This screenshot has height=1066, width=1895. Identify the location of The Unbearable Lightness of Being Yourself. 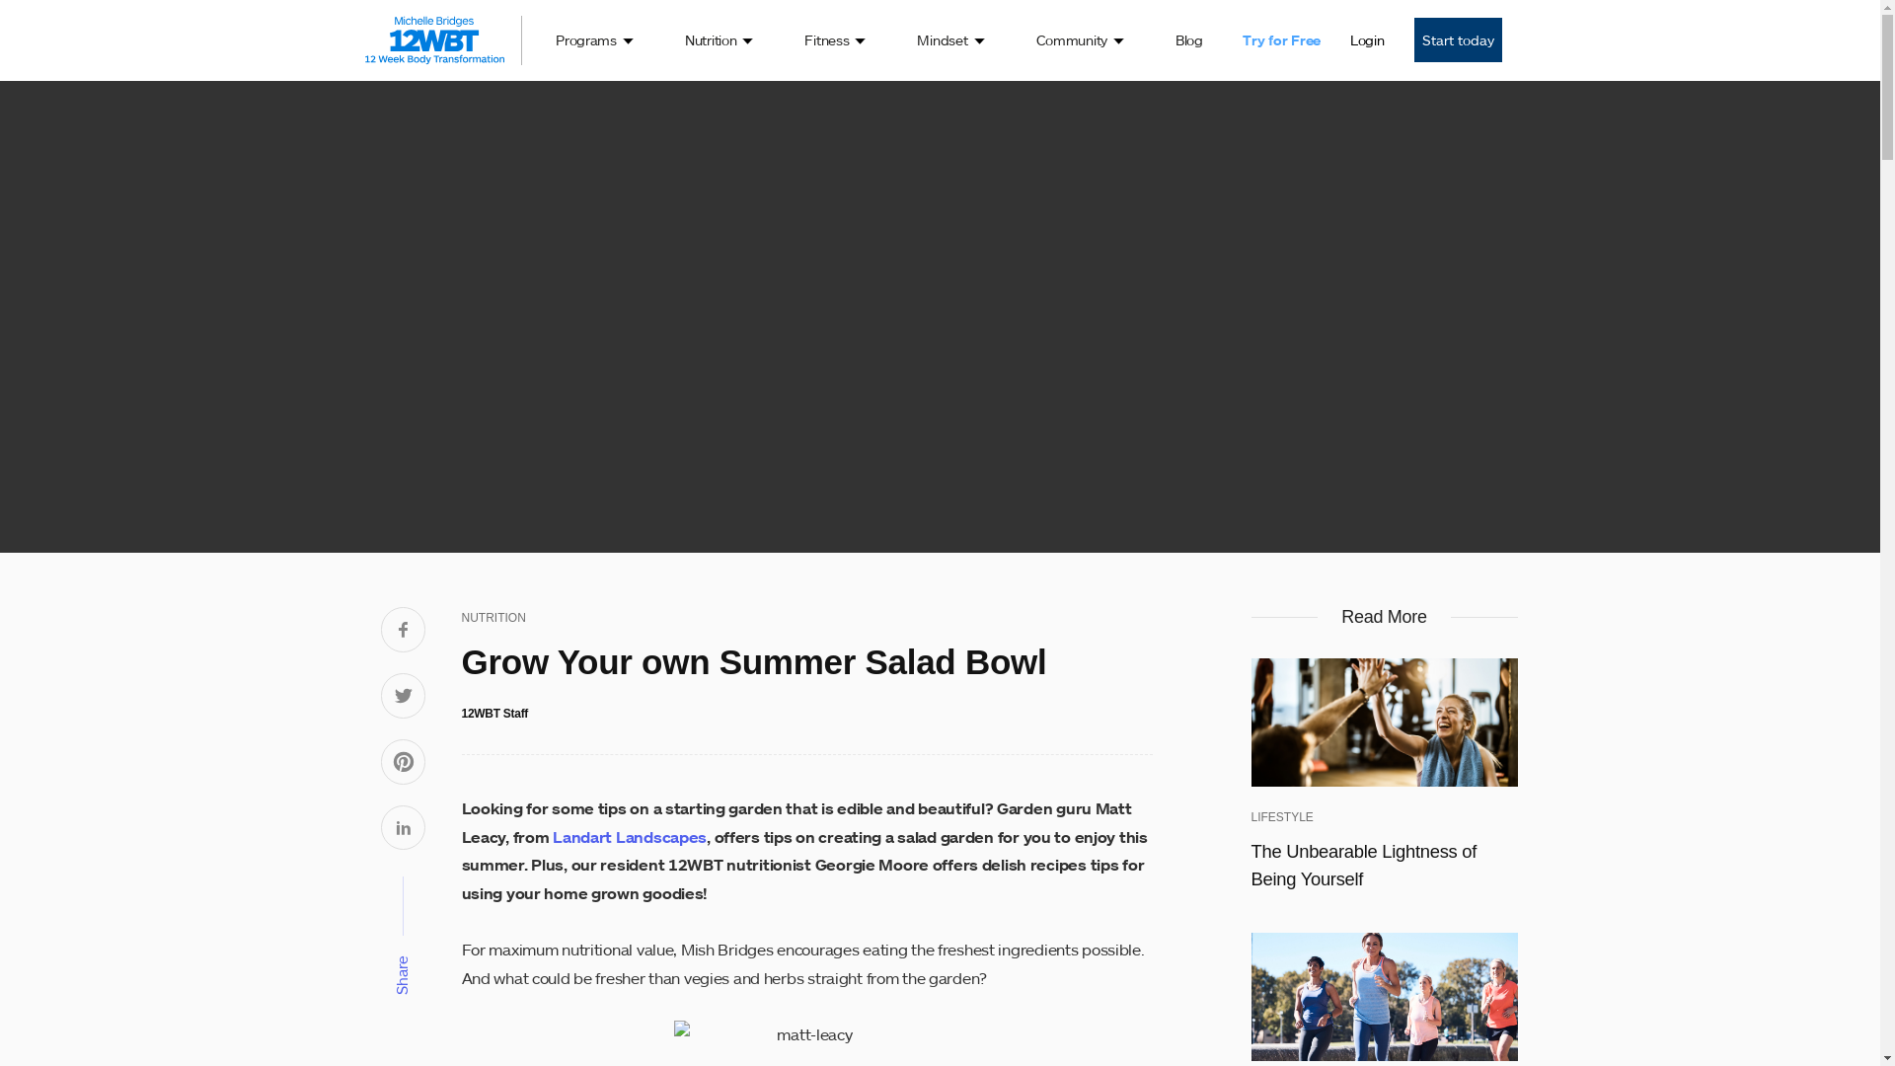
(1385, 865).